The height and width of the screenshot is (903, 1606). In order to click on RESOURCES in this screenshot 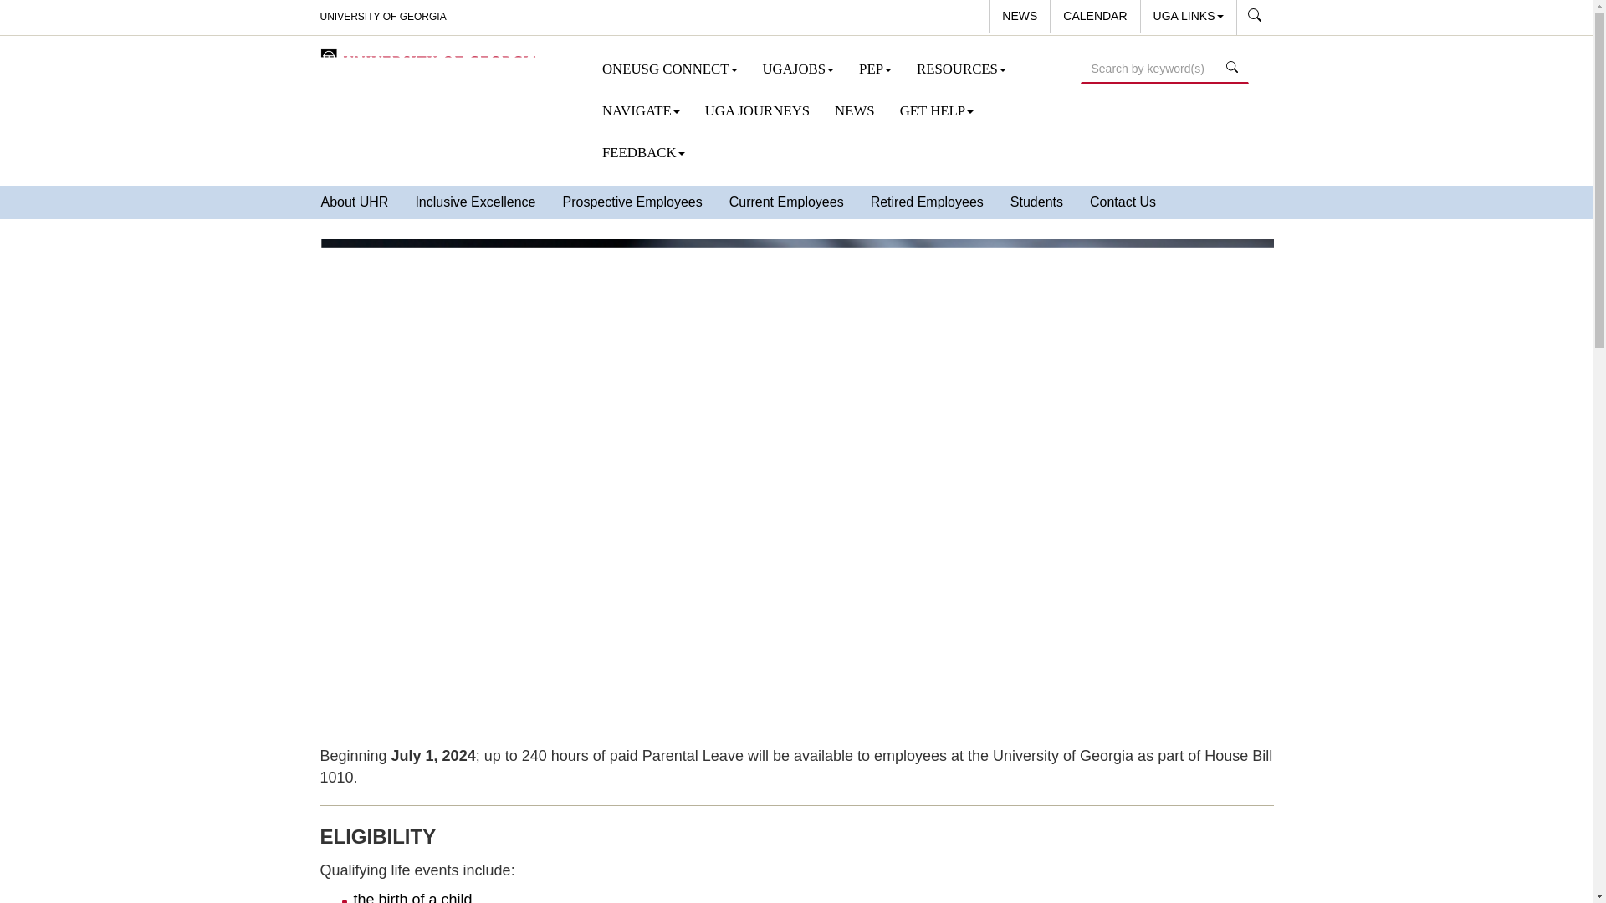, I will do `click(960, 69)`.